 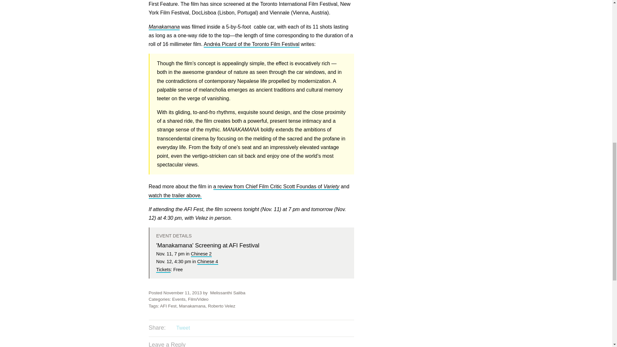 What do you see at coordinates (183, 328) in the screenshot?
I see `Tweet` at bounding box center [183, 328].